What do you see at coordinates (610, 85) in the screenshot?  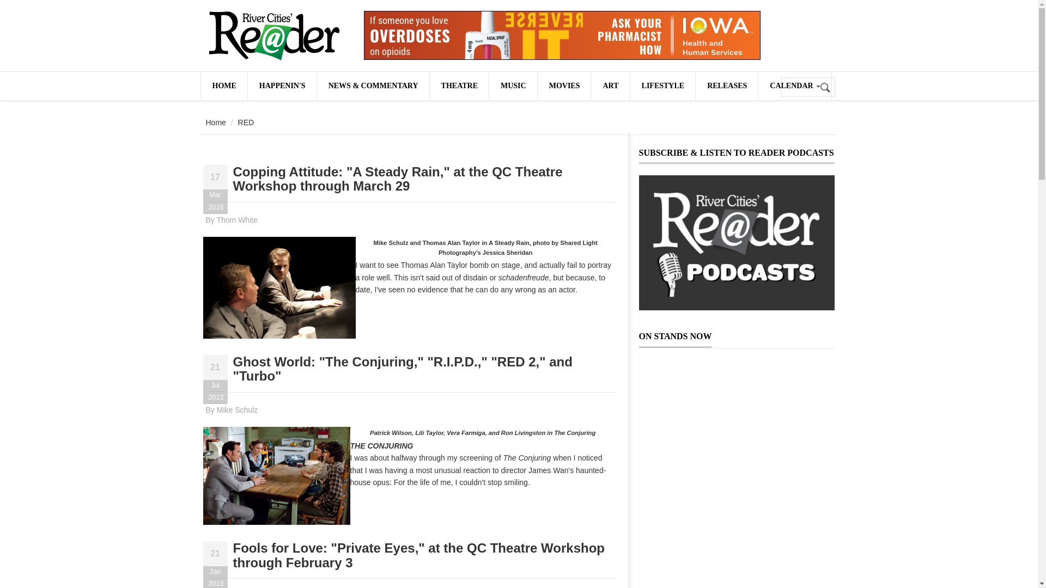 I see `ART` at bounding box center [610, 85].